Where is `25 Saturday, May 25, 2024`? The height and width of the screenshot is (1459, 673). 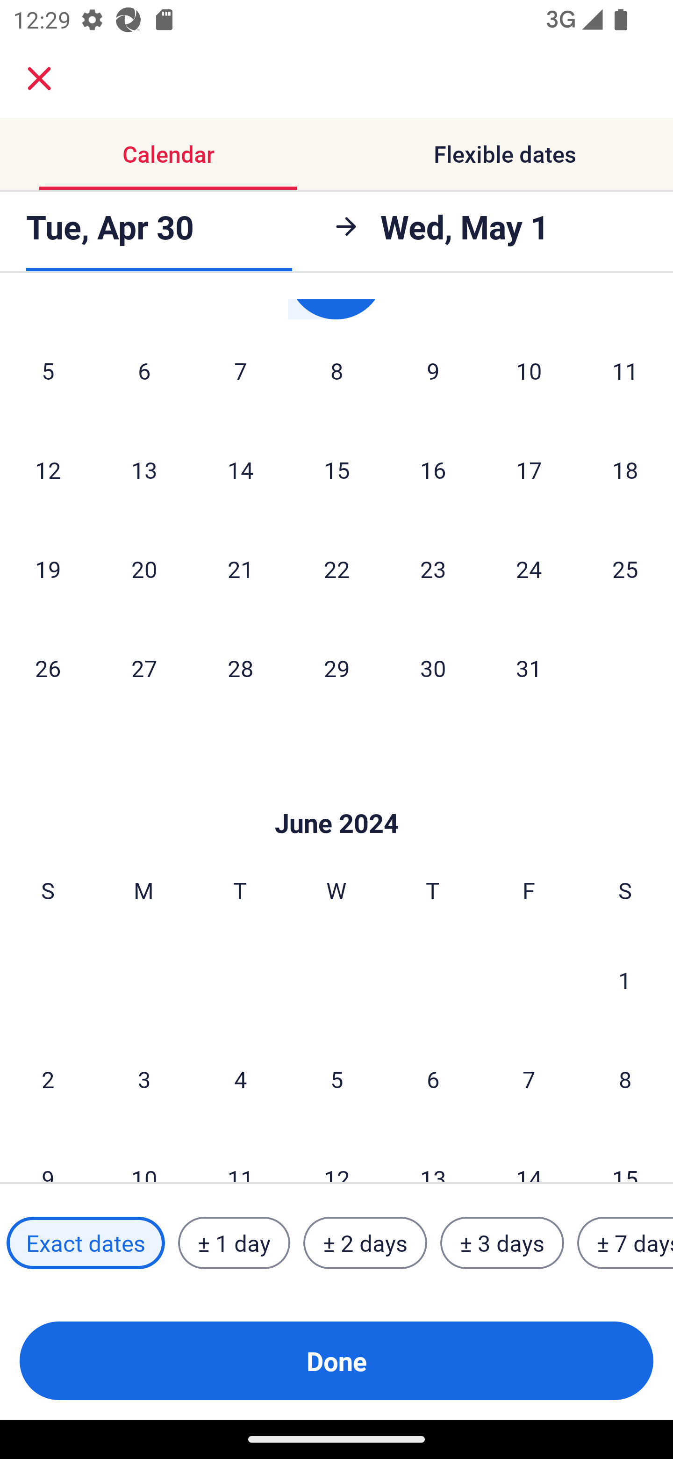 25 Saturday, May 25, 2024 is located at coordinates (625, 569).